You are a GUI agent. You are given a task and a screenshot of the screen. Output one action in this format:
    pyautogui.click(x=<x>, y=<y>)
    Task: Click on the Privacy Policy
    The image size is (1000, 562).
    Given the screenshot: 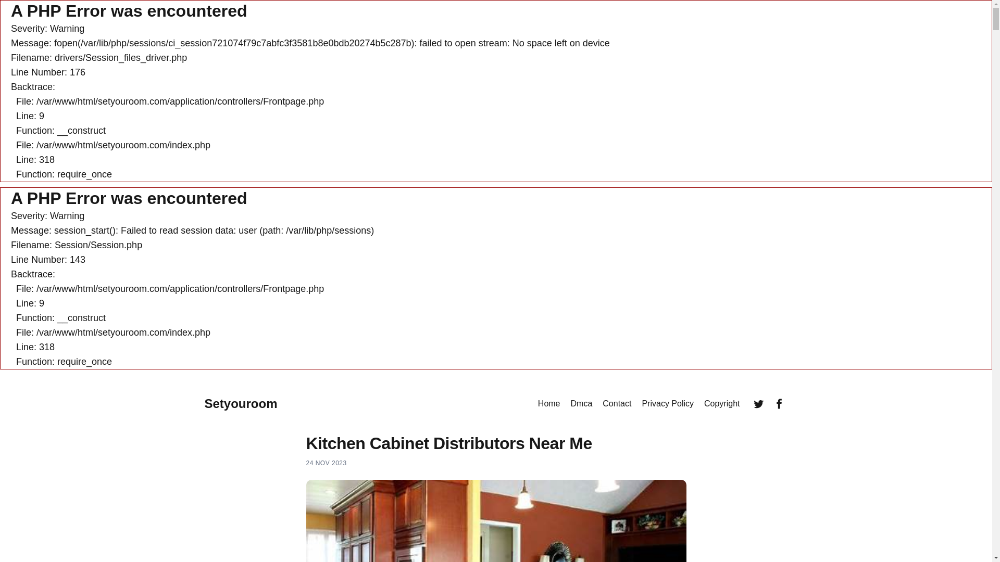 What is the action you would take?
    pyautogui.click(x=668, y=404)
    